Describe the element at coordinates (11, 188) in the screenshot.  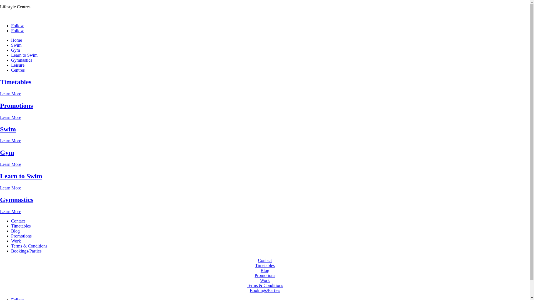
I see `Learn More` at that location.